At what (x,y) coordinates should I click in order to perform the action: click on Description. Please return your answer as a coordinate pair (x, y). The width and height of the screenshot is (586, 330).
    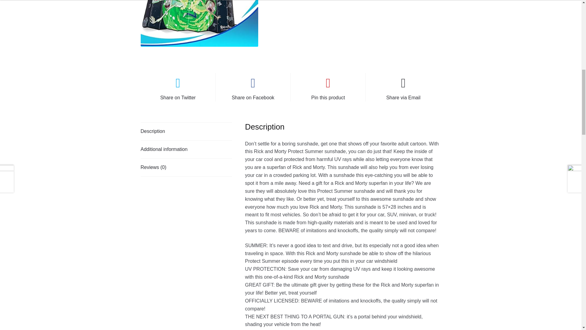
    Looking at the image, I should click on (186, 131).